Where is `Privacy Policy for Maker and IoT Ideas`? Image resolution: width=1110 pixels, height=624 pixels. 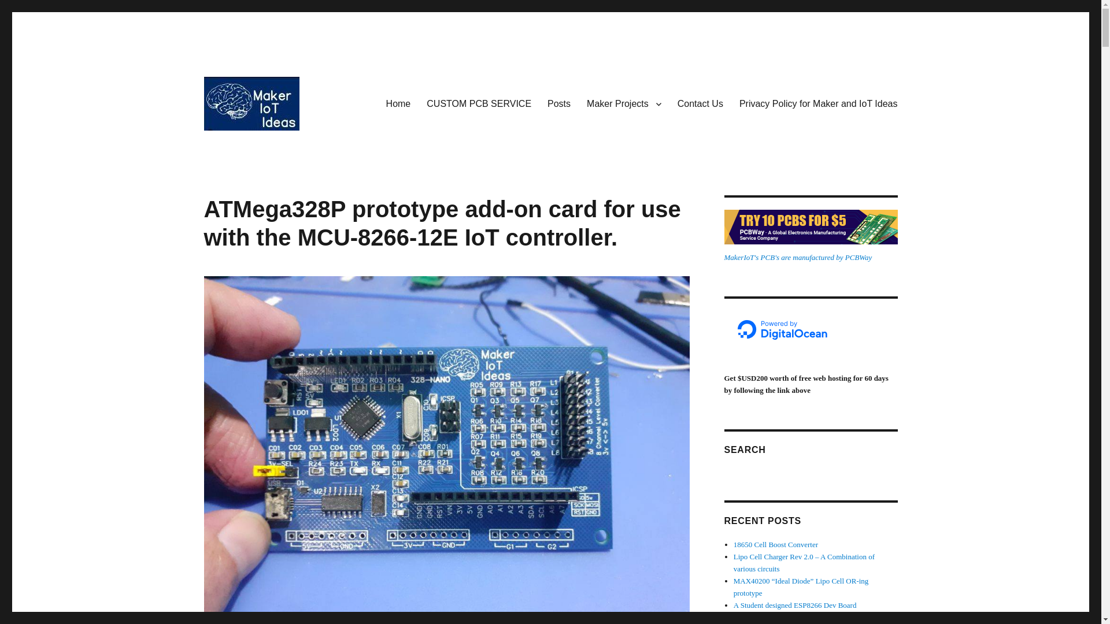 Privacy Policy for Maker and IoT Ideas is located at coordinates (819, 103).